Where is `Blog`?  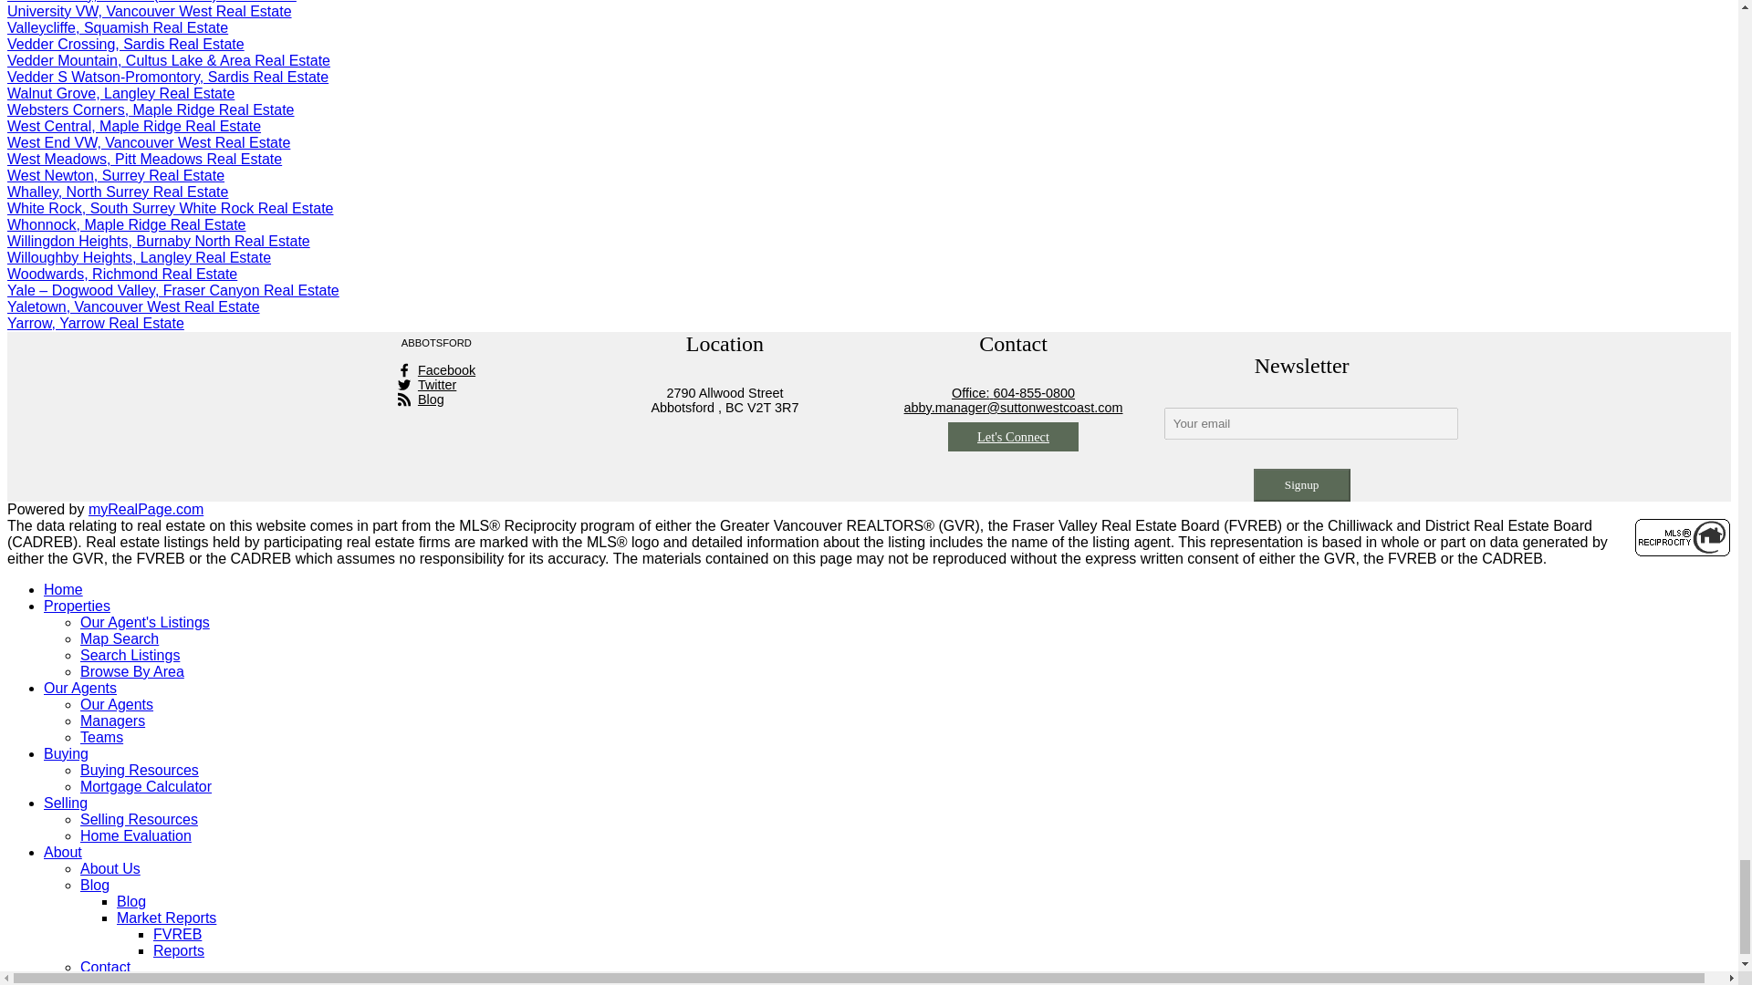 Blog is located at coordinates (436, 399).